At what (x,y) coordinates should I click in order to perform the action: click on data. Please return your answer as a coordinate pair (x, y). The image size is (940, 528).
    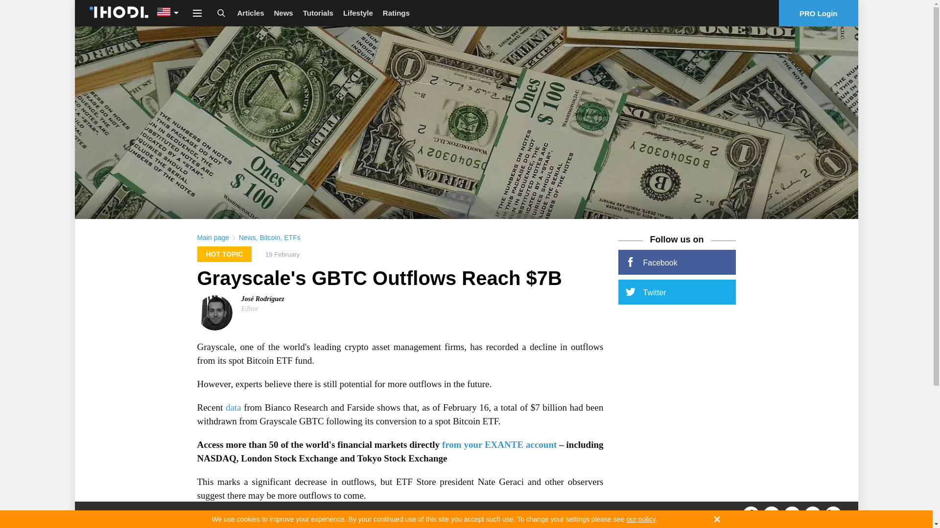
    Looking at the image, I should click on (233, 407).